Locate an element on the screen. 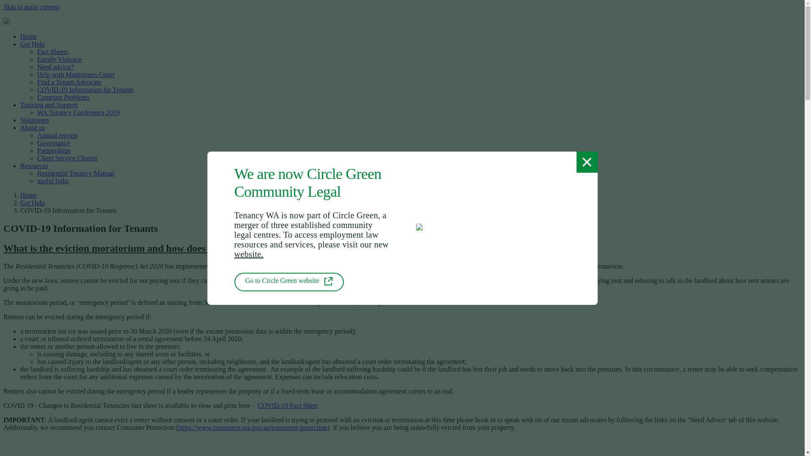  Go to Circle Green website is located at coordinates (289, 282).